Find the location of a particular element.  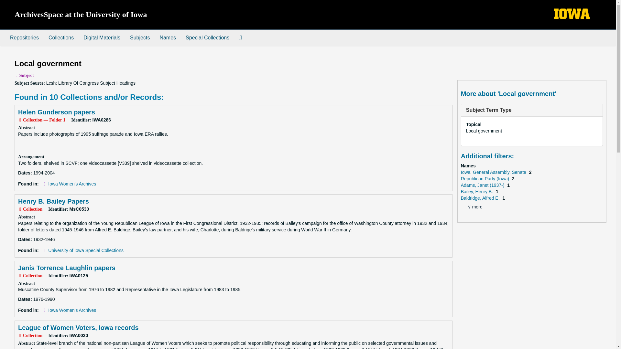

Names is located at coordinates (168, 37).